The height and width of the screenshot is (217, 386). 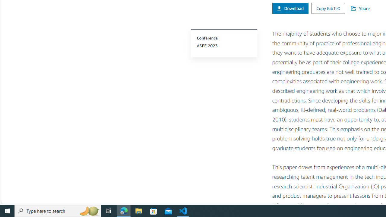 What do you see at coordinates (224, 46) in the screenshot?
I see `ASEE 2023` at bounding box center [224, 46].